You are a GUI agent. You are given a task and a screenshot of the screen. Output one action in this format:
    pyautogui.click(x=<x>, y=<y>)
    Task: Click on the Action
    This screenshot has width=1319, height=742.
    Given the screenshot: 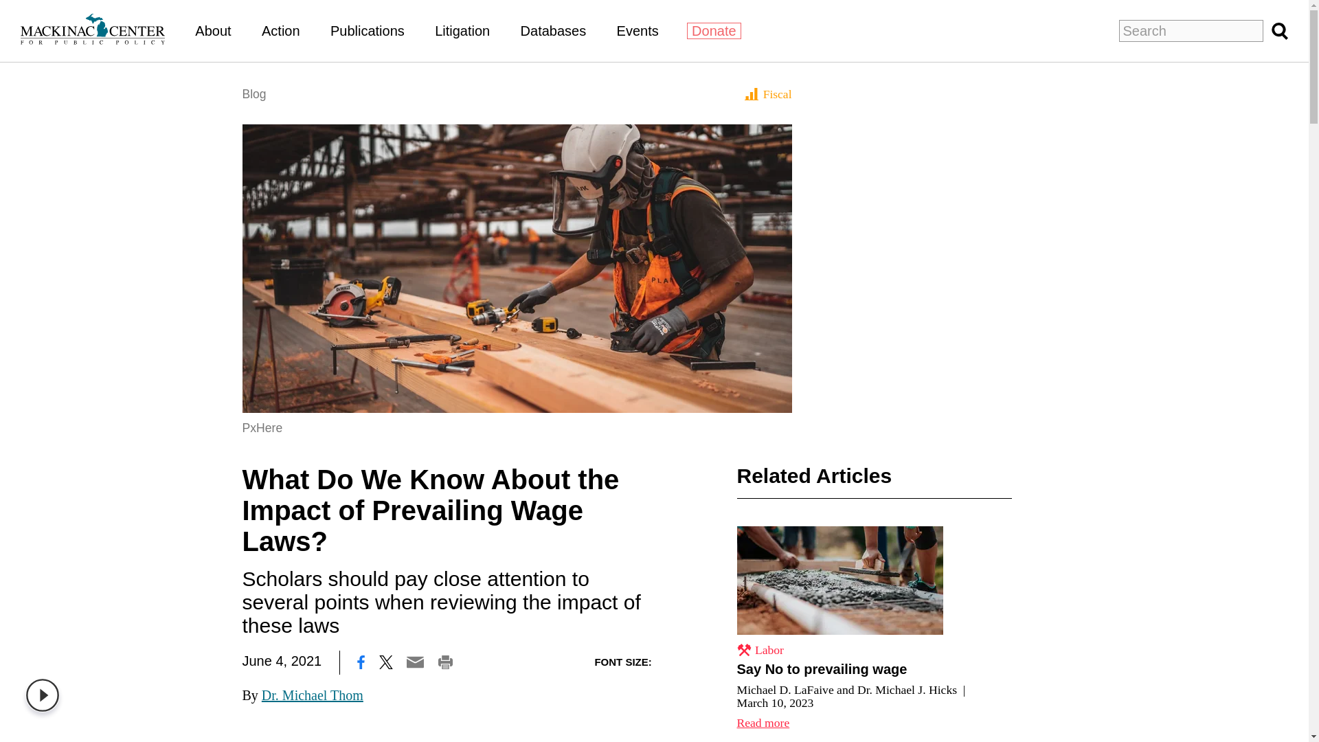 What is the action you would take?
    pyautogui.click(x=280, y=30)
    